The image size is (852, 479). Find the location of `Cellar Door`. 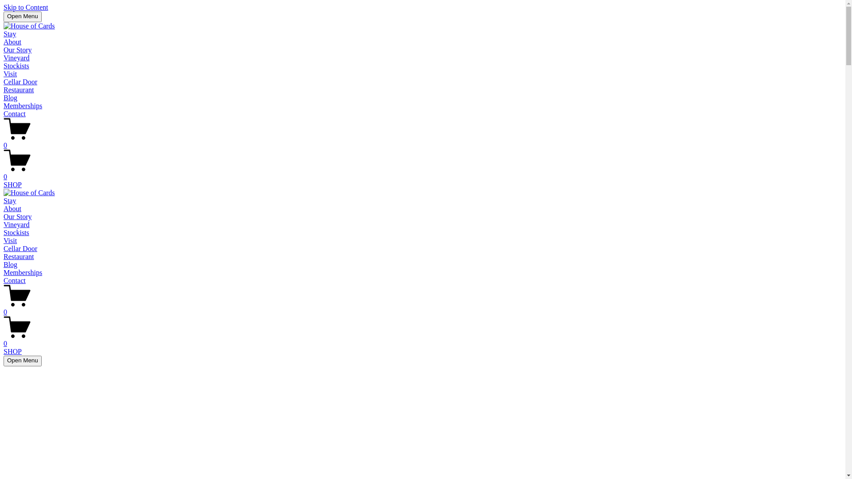

Cellar Door is located at coordinates (20, 248).